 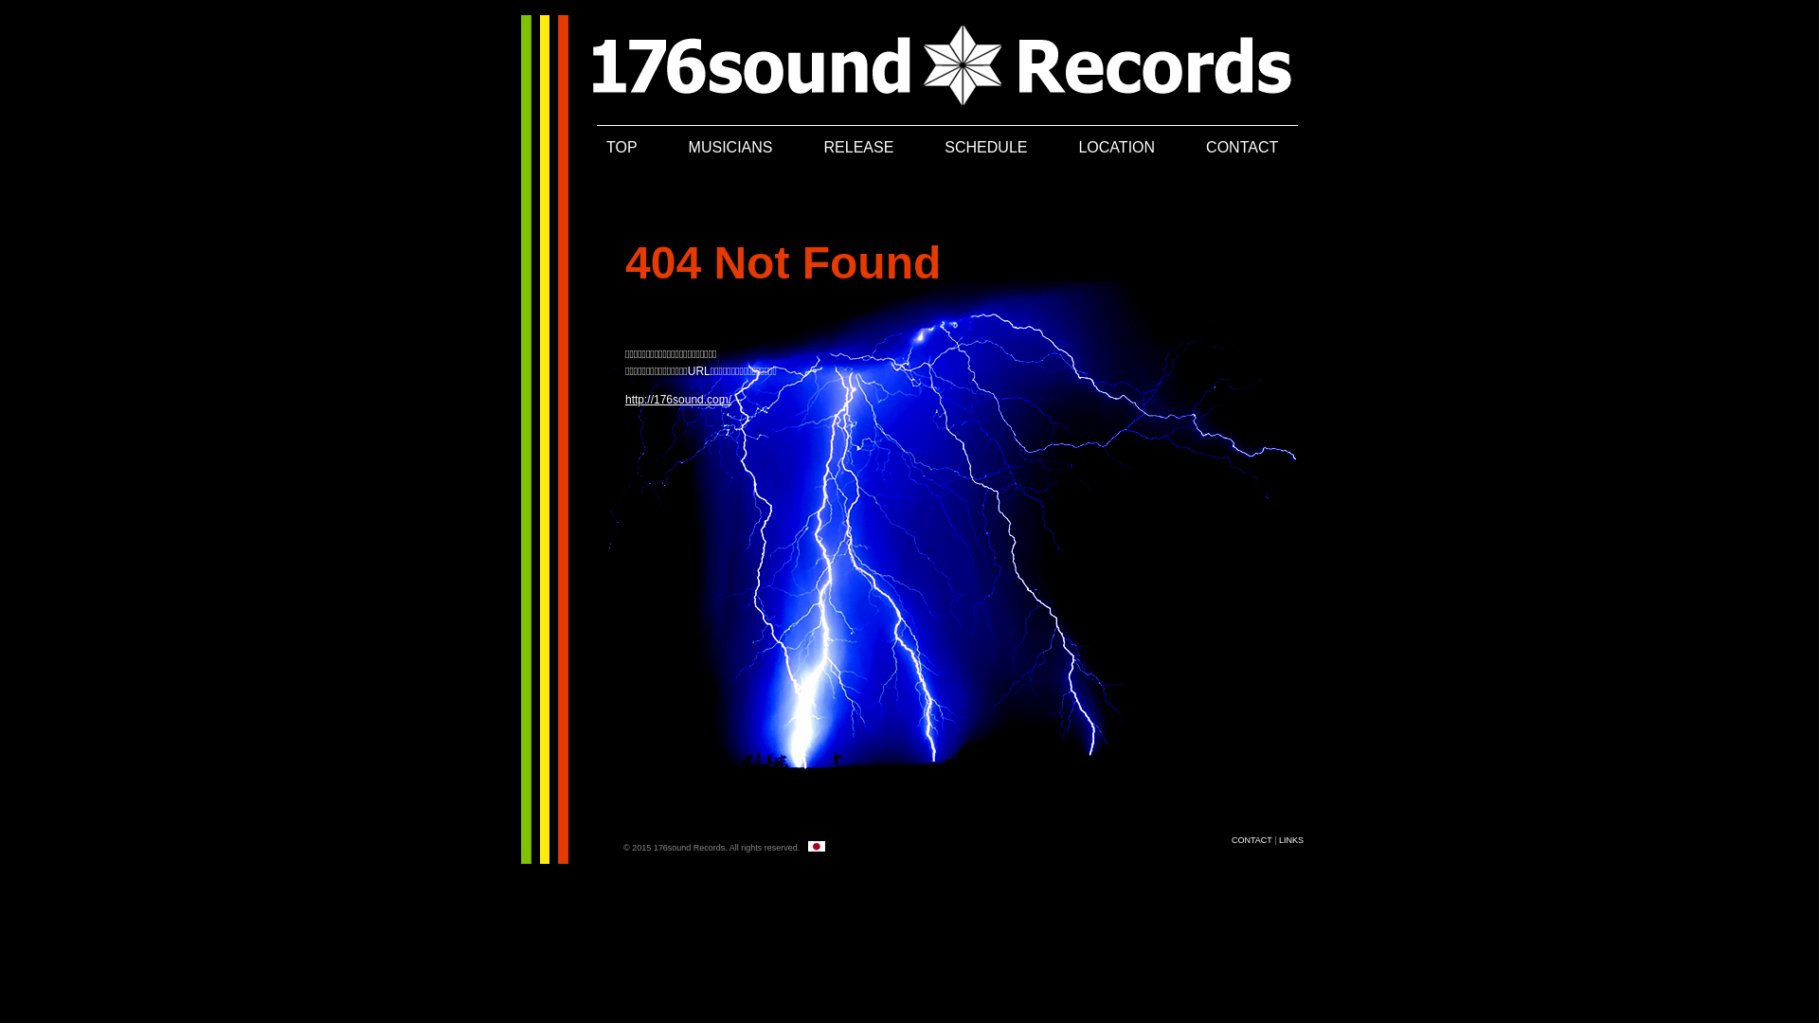 I want to click on RELEASE, so click(x=859, y=148).